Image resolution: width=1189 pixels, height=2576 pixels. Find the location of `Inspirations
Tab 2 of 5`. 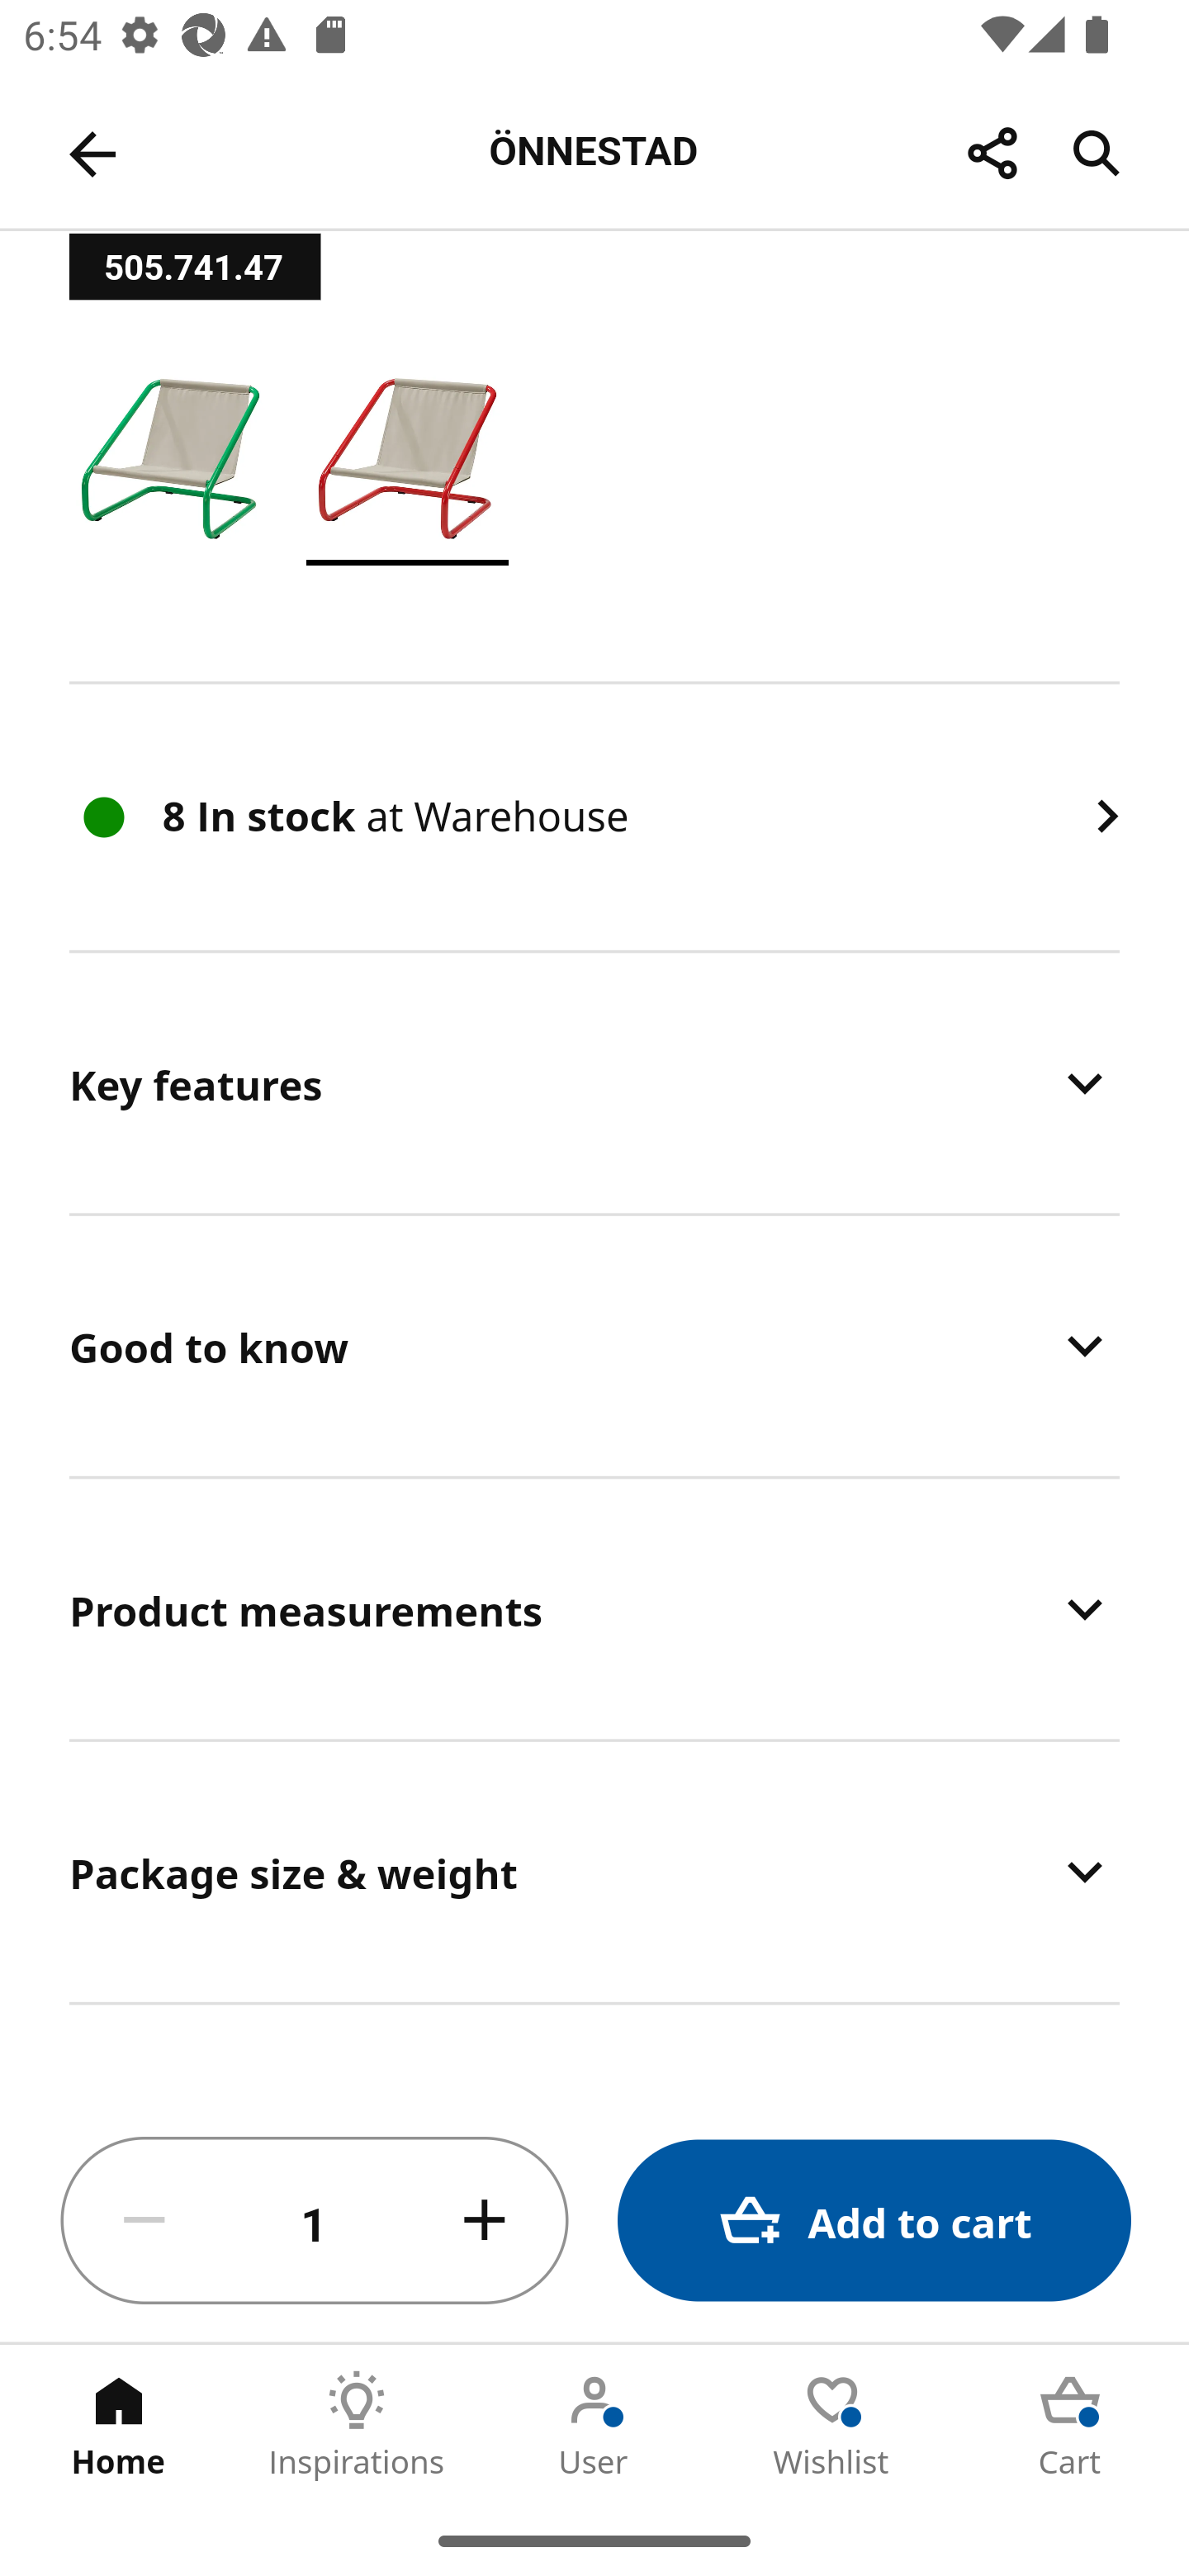

Inspirations
Tab 2 of 5 is located at coordinates (357, 2425).